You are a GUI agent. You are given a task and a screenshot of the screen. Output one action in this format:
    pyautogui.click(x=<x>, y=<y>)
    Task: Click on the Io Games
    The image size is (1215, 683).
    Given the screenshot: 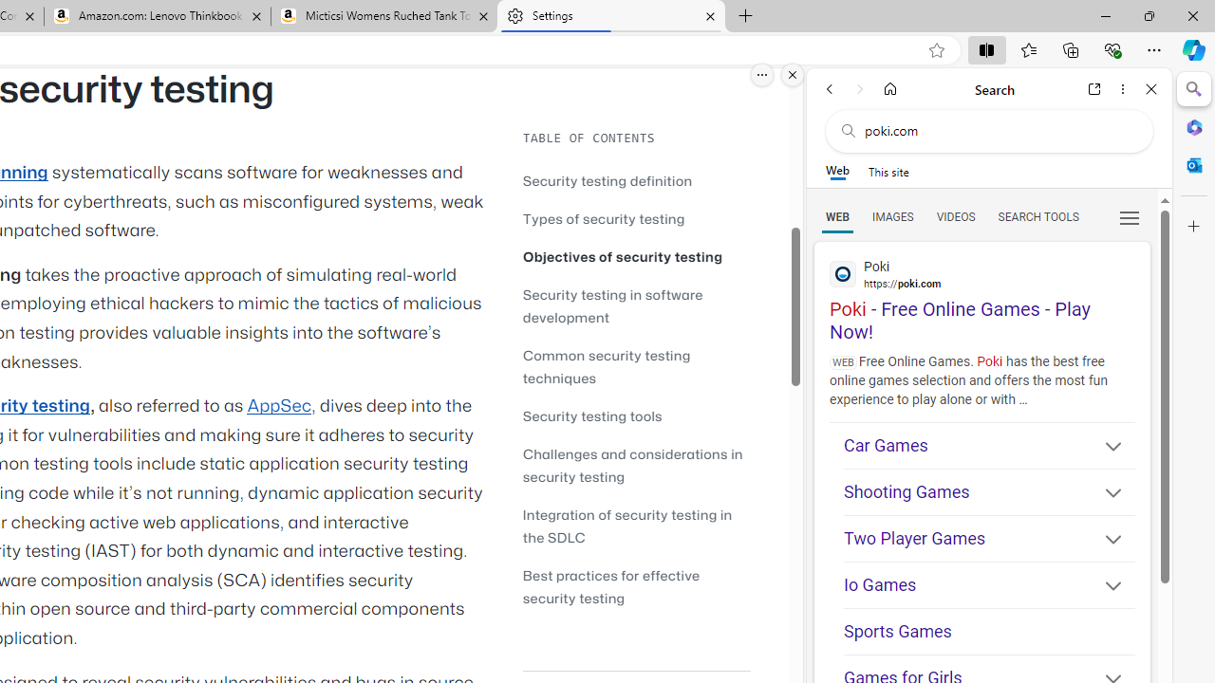 What is the action you would take?
    pyautogui.click(x=989, y=584)
    